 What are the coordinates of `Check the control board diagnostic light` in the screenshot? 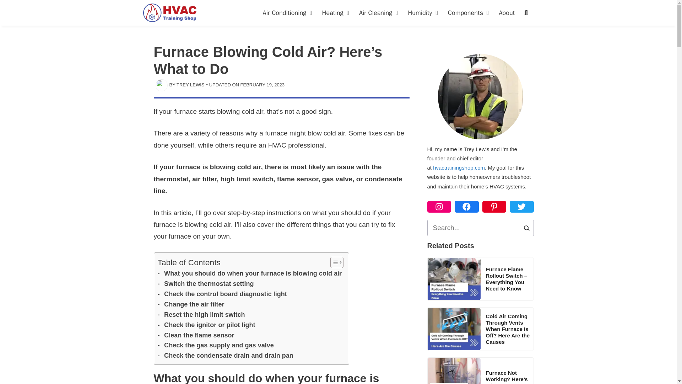 It's located at (222, 294).